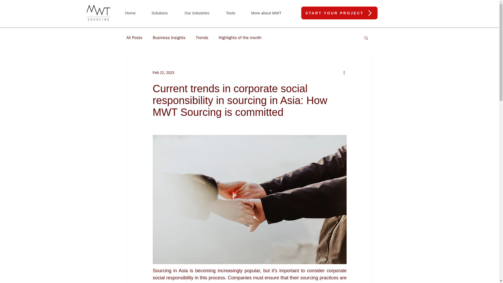  Describe the element at coordinates (163, 72) in the screenshot. I see `Feb 22, 2023` at that location.